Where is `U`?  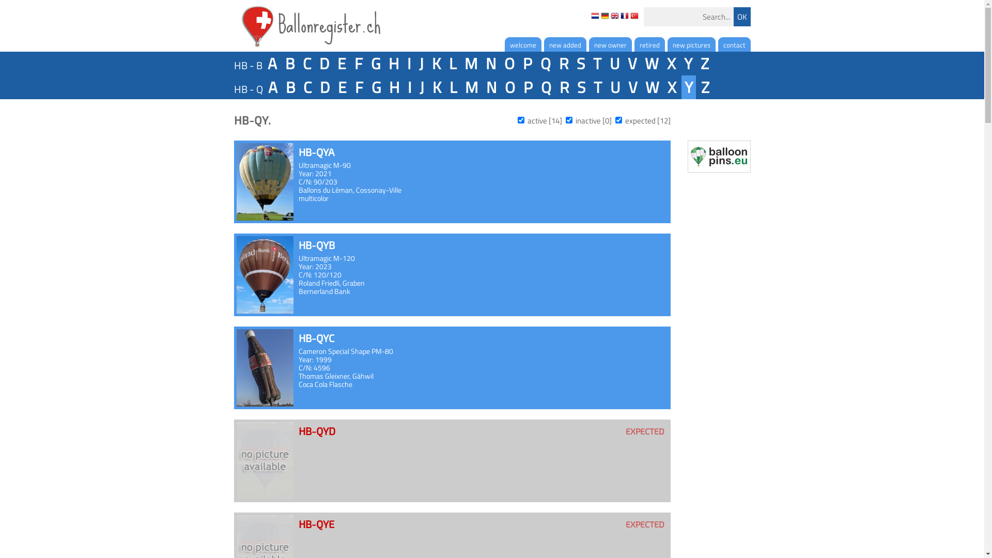 U is located at coordinates (615, 64).